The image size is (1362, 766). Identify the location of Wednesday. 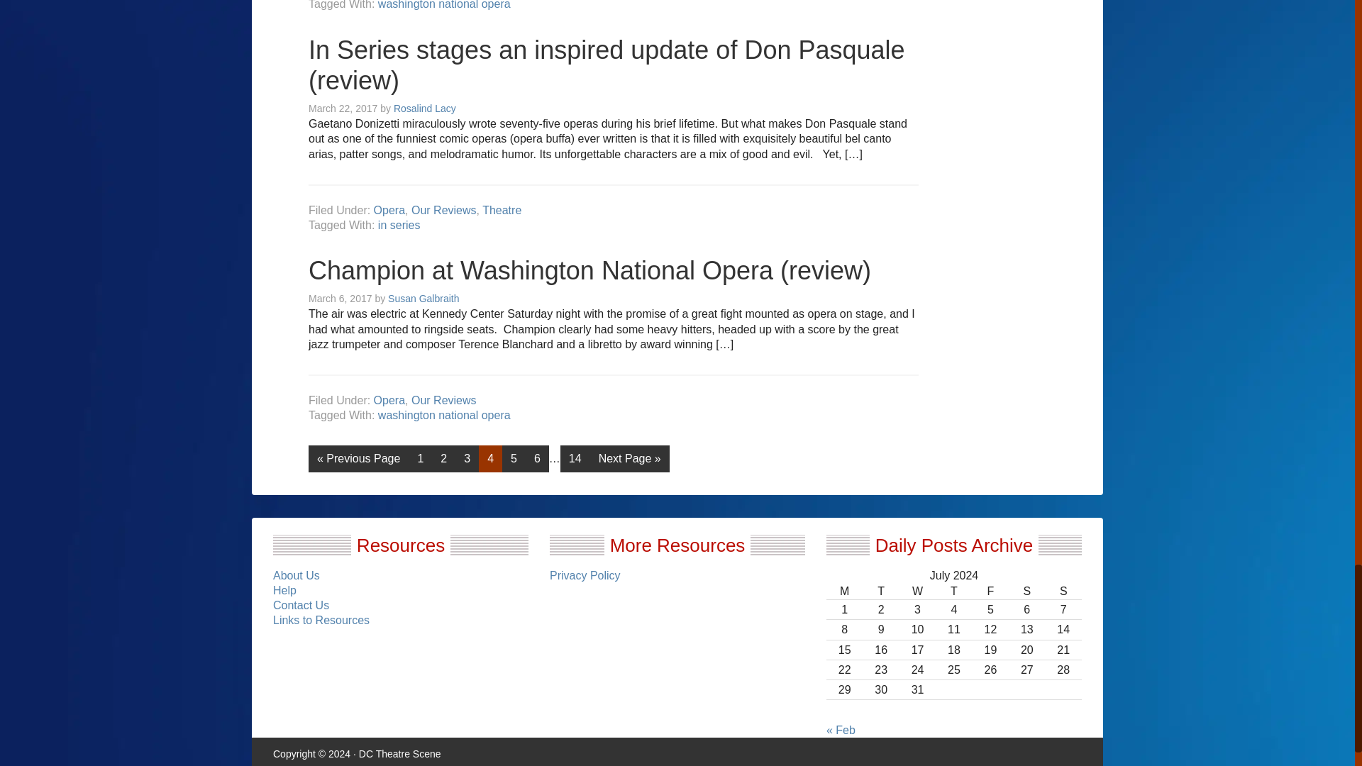
(917, 591).